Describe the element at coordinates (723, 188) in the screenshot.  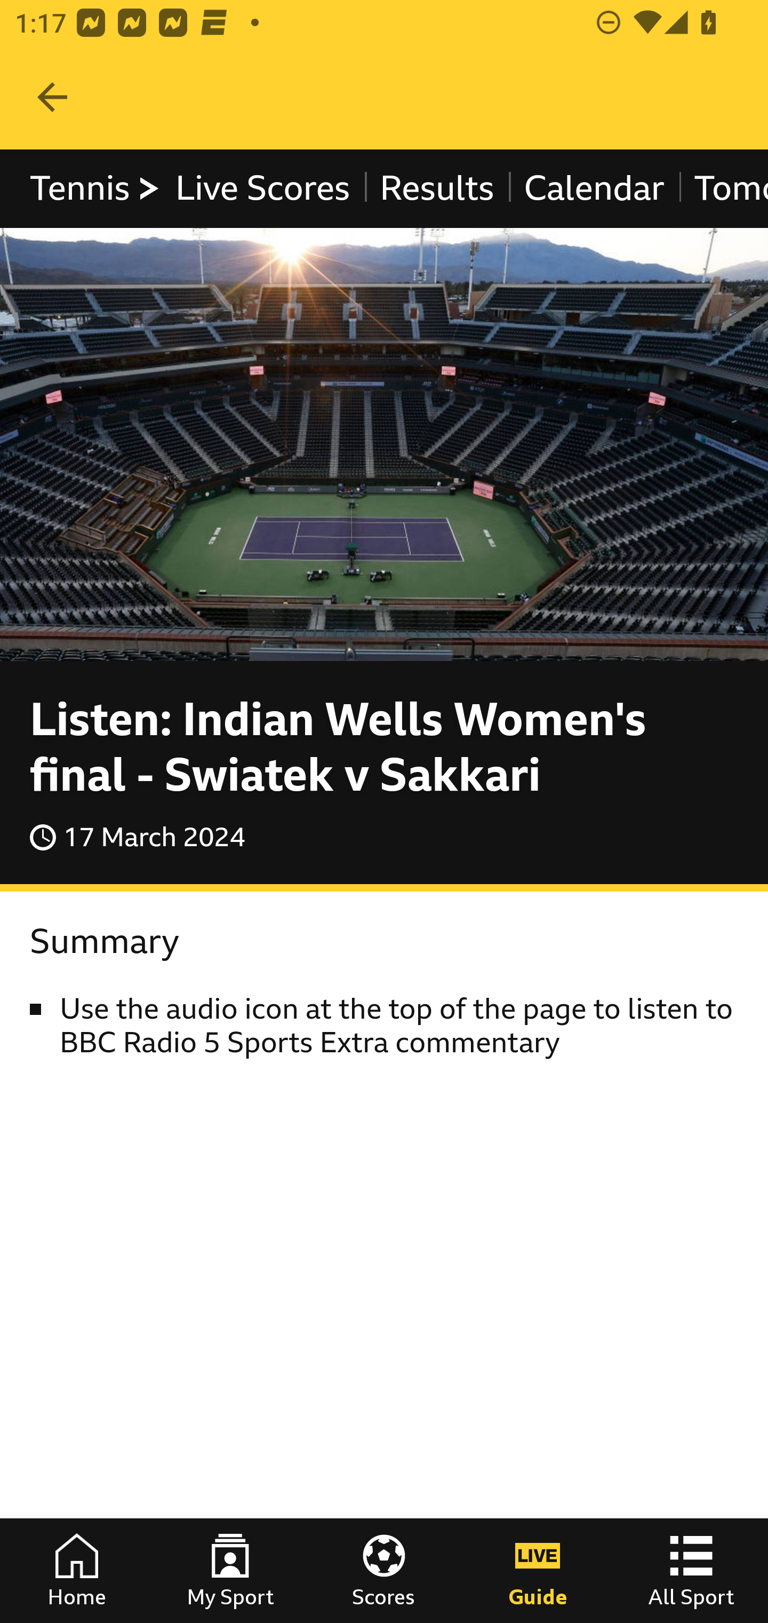
I see `Tomorrow's Order of Play` at that location.